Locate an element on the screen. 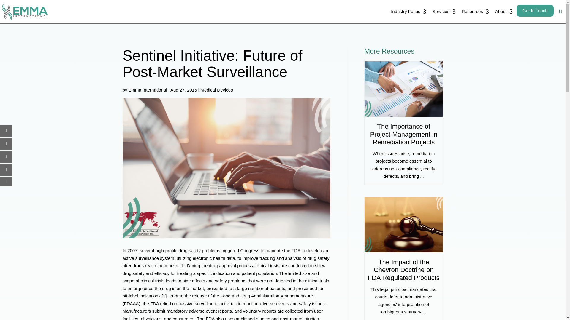  Industry Focus is located at coordinates (407, 12).